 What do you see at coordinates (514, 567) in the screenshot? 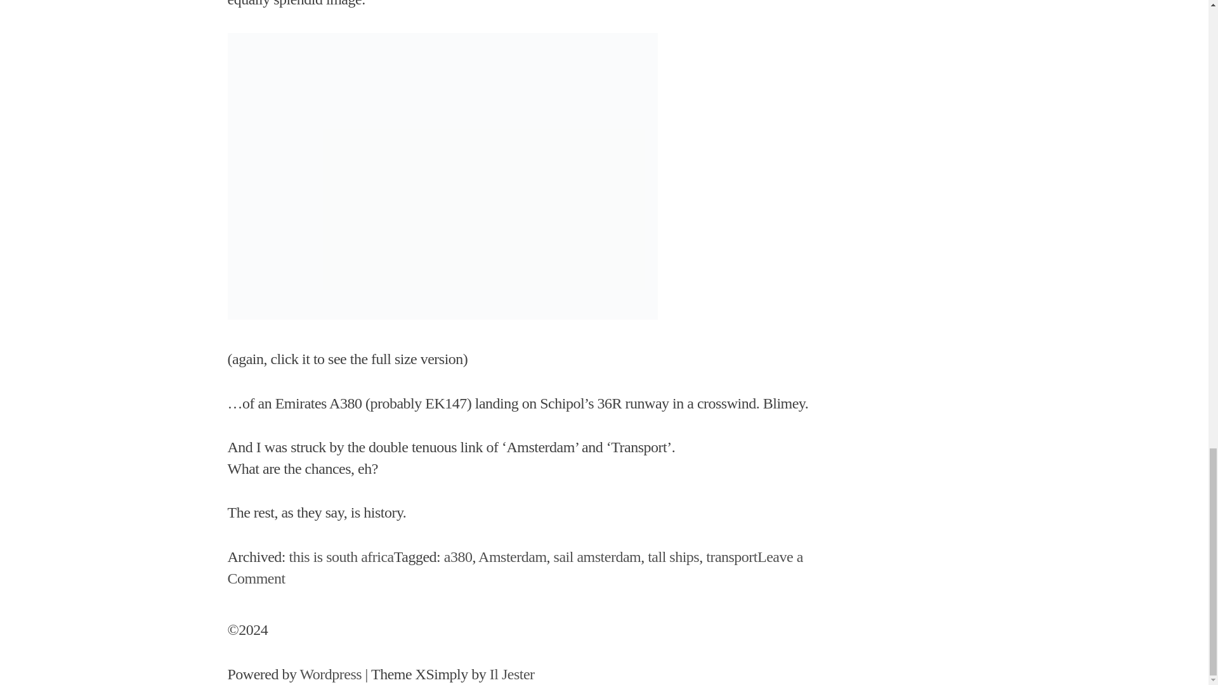
I see `transport` at bounding box center [514, 567].